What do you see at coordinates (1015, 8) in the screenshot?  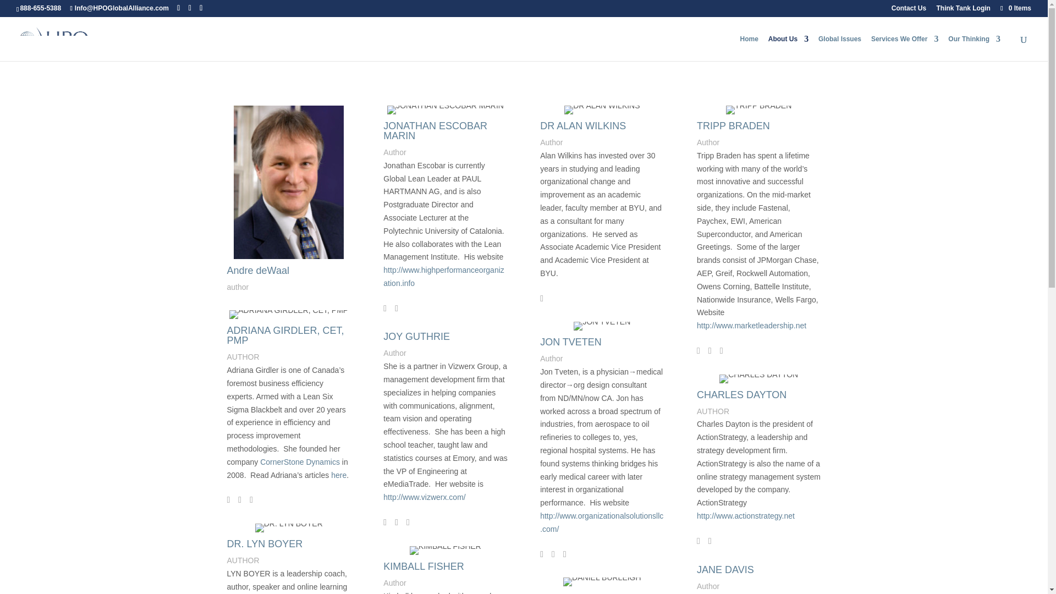 I see `0 Items` at bounding box center [1015, 8].